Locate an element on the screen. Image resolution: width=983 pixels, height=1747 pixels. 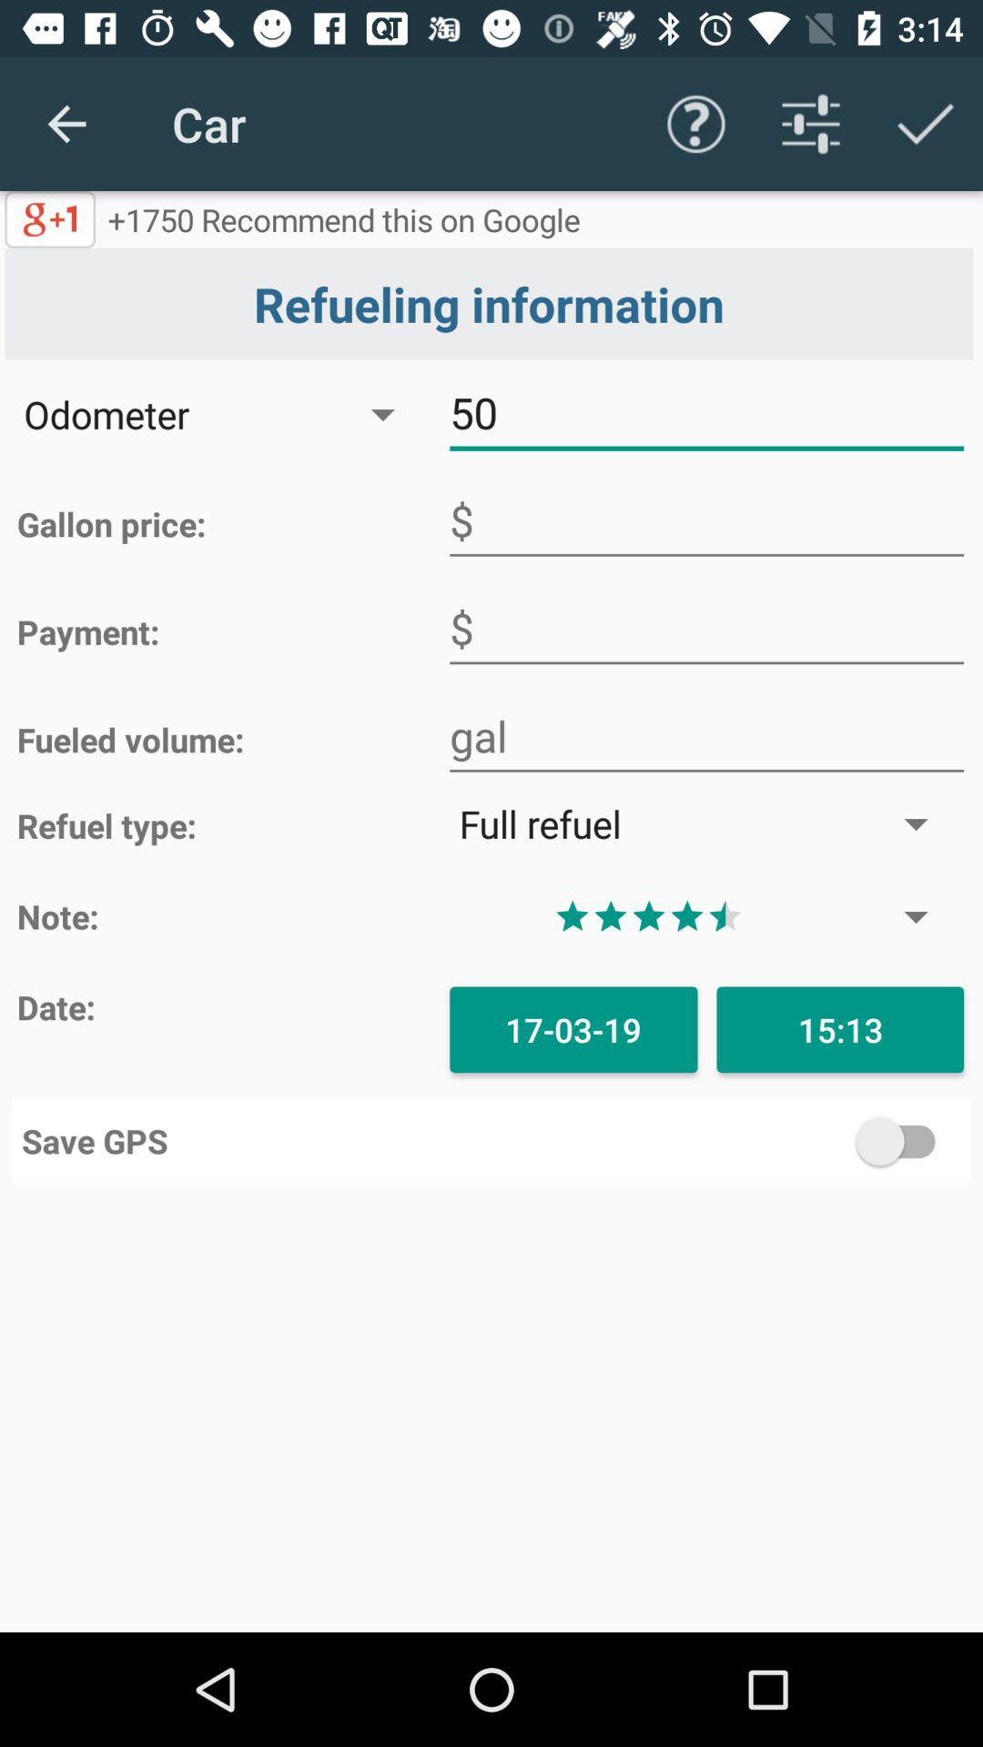
write price is located at coordinates (706, 520).